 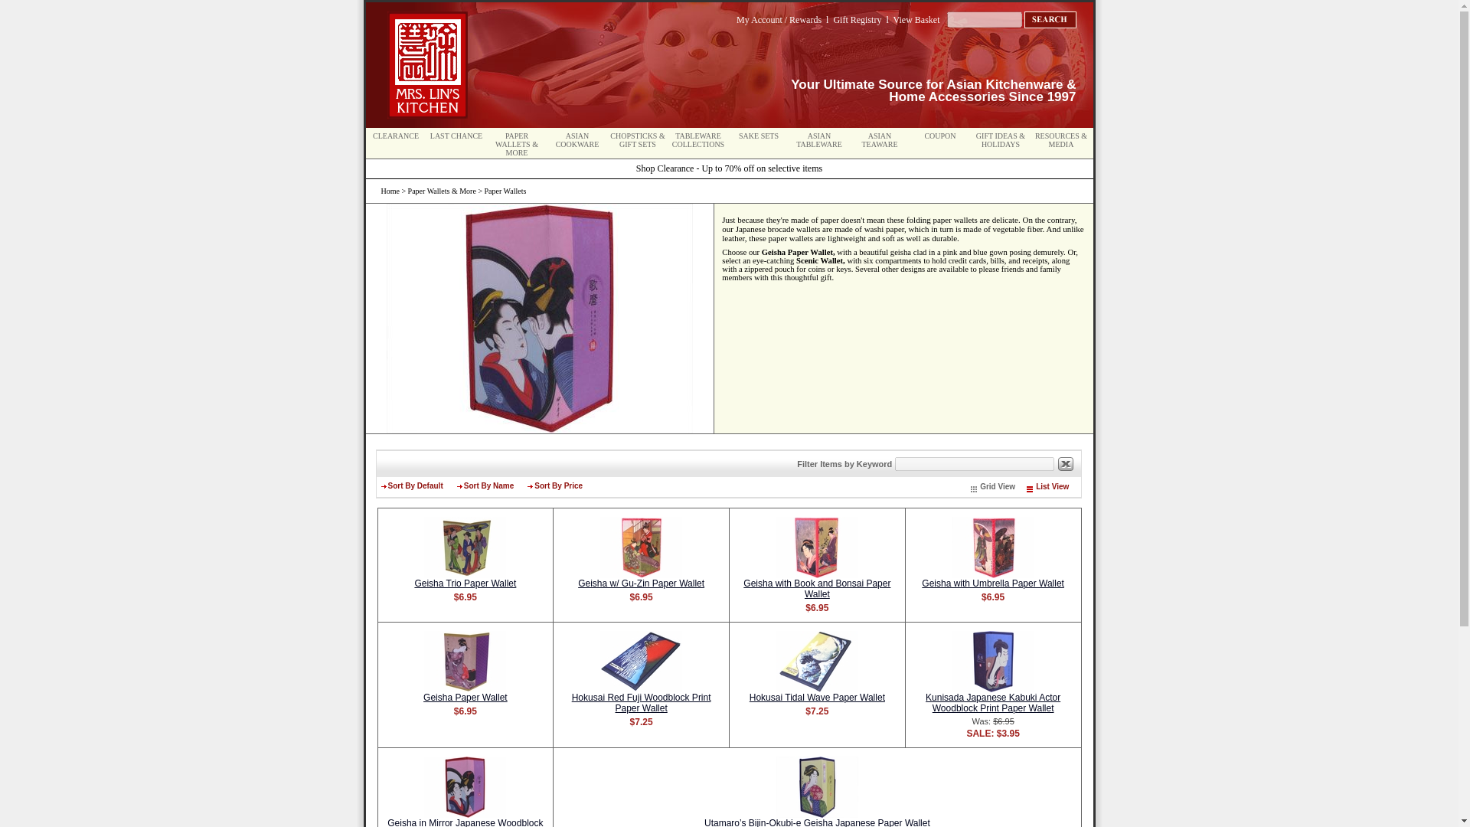 What do you see at coordinates (698, 139) in the screenshot?
I see `Tableware Collections` at bounding box center [698, 139].